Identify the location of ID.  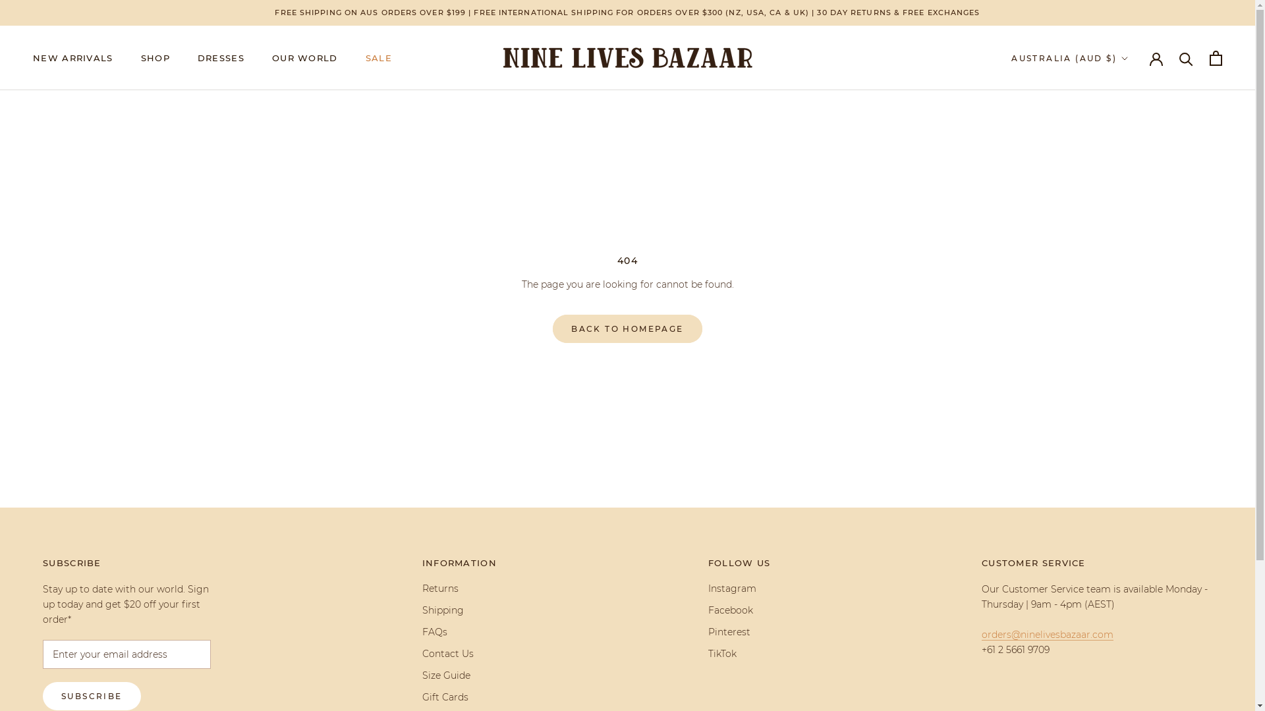
(1117, 652).